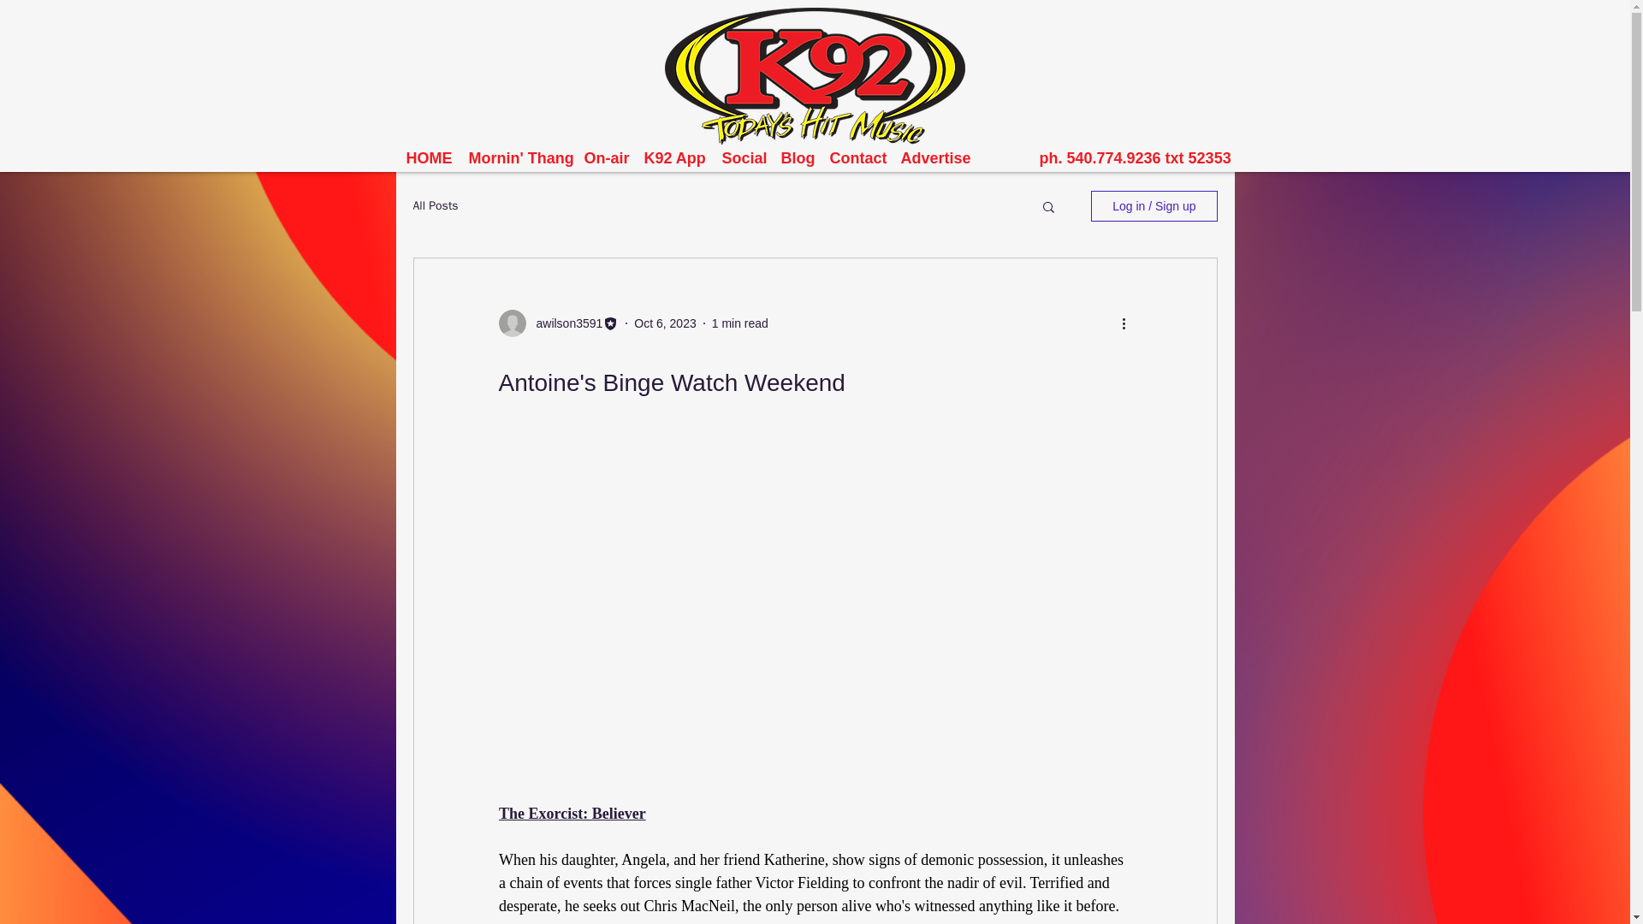 Image resolution: width=1643 pixels, height=924 pixels. I want to click on Mornin' Thang, so click(518, 157).